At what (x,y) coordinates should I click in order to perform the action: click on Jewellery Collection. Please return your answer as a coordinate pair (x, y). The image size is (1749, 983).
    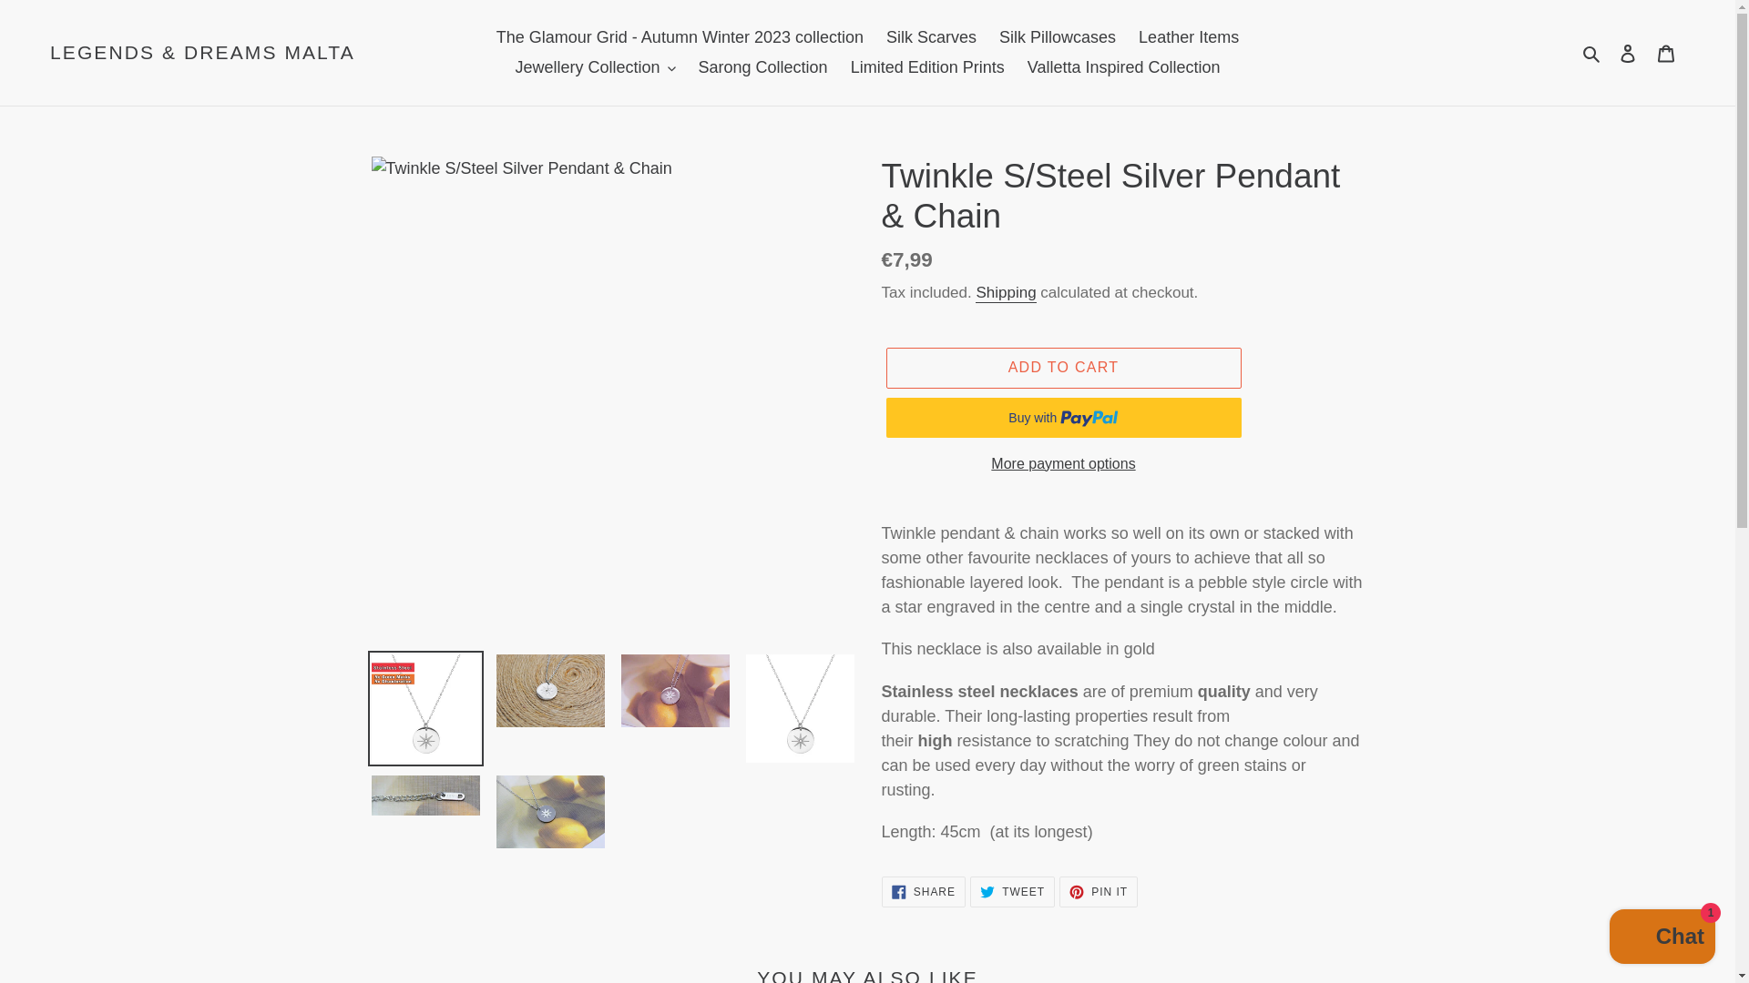
    Looking at the image, I should click on (594, 67).